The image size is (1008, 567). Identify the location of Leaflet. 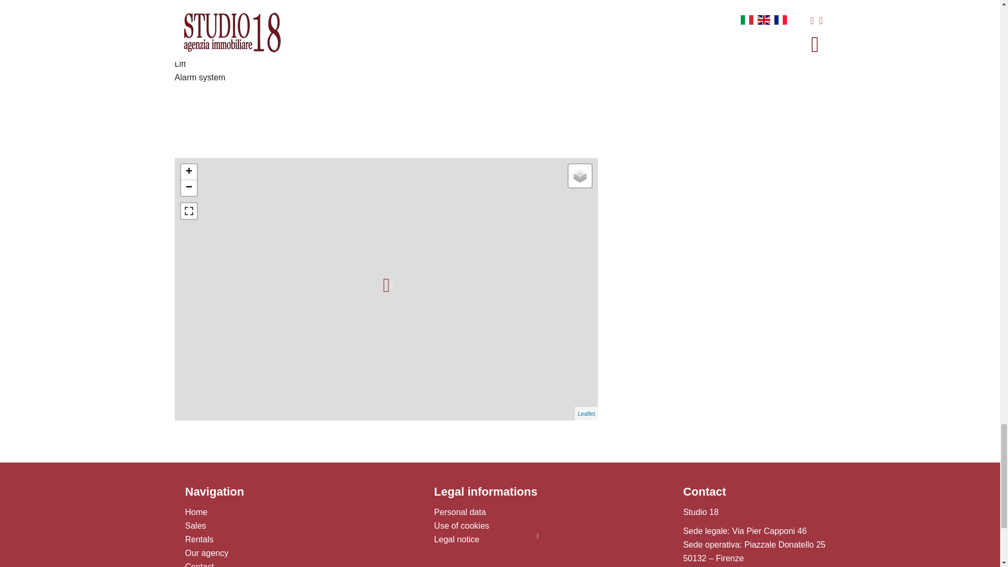
(586, 413).